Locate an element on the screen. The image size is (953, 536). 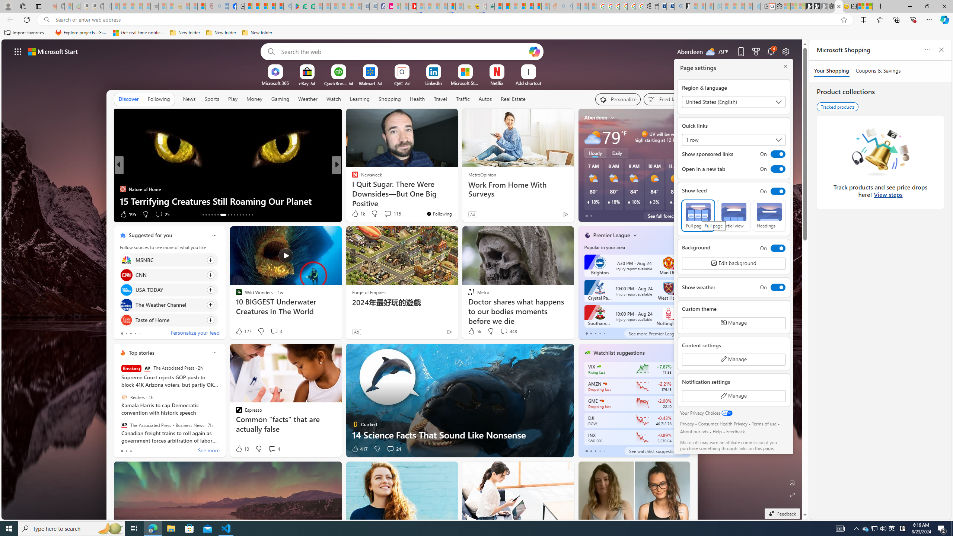
Wildlife - MSN is located at coordinates (861, 6).